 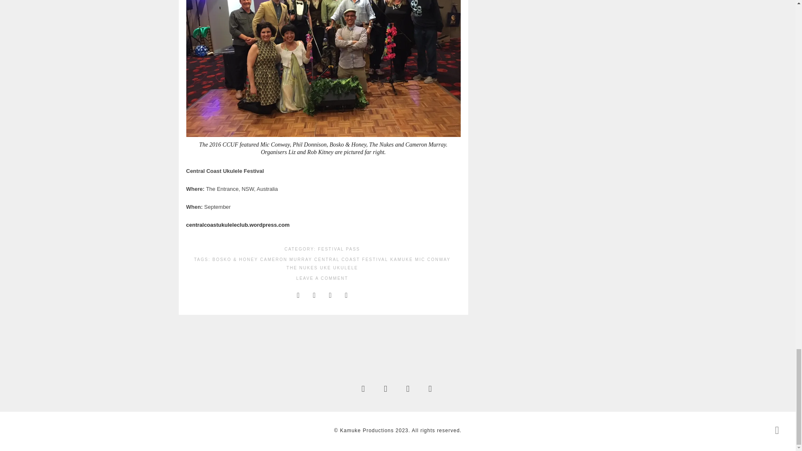 What do you see at coordinates (401, 261) in the screenshot?
I see `KAMUKE` at bounding box center [401, 261].